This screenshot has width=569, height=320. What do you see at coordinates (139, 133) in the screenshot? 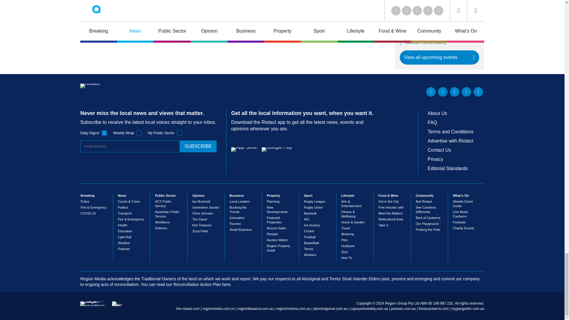
I see `1` at bounding box center [139, 133].